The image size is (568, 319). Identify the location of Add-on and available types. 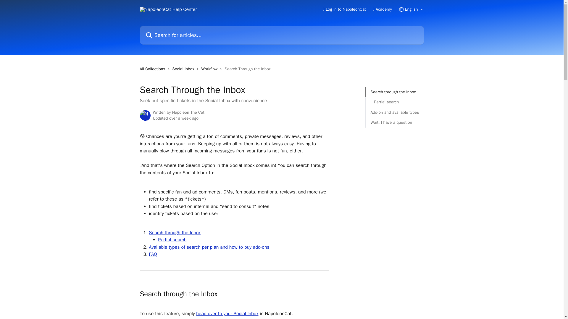
(395, 113).